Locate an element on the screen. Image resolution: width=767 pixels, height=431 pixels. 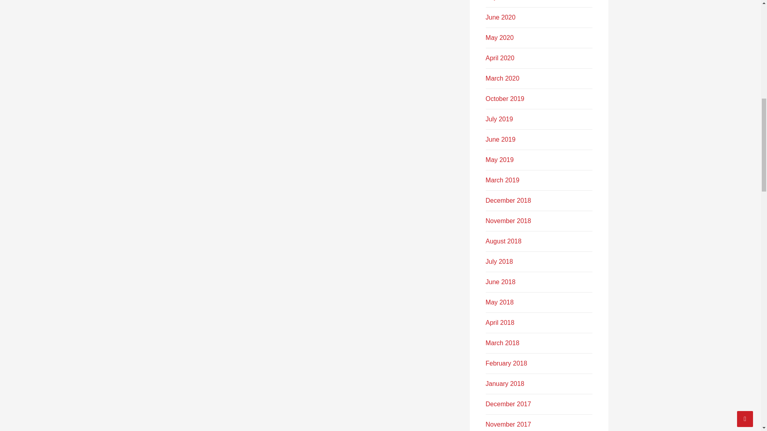
June 2019 is located at coordinates (500, 139).